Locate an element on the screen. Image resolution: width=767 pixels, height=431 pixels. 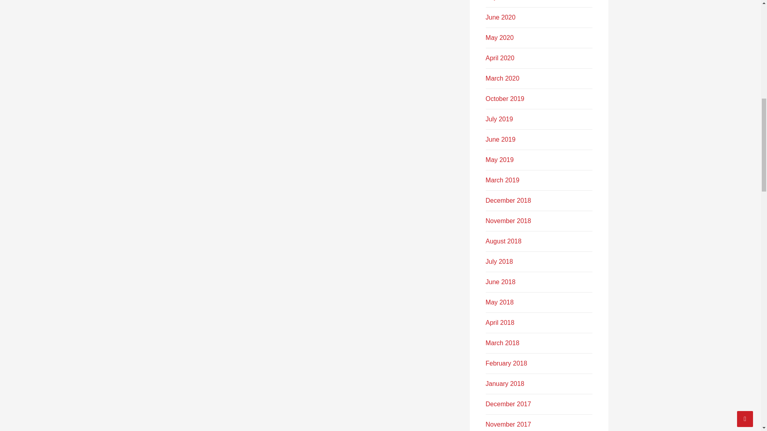
June 2019 is located at coordinates (500, 139).